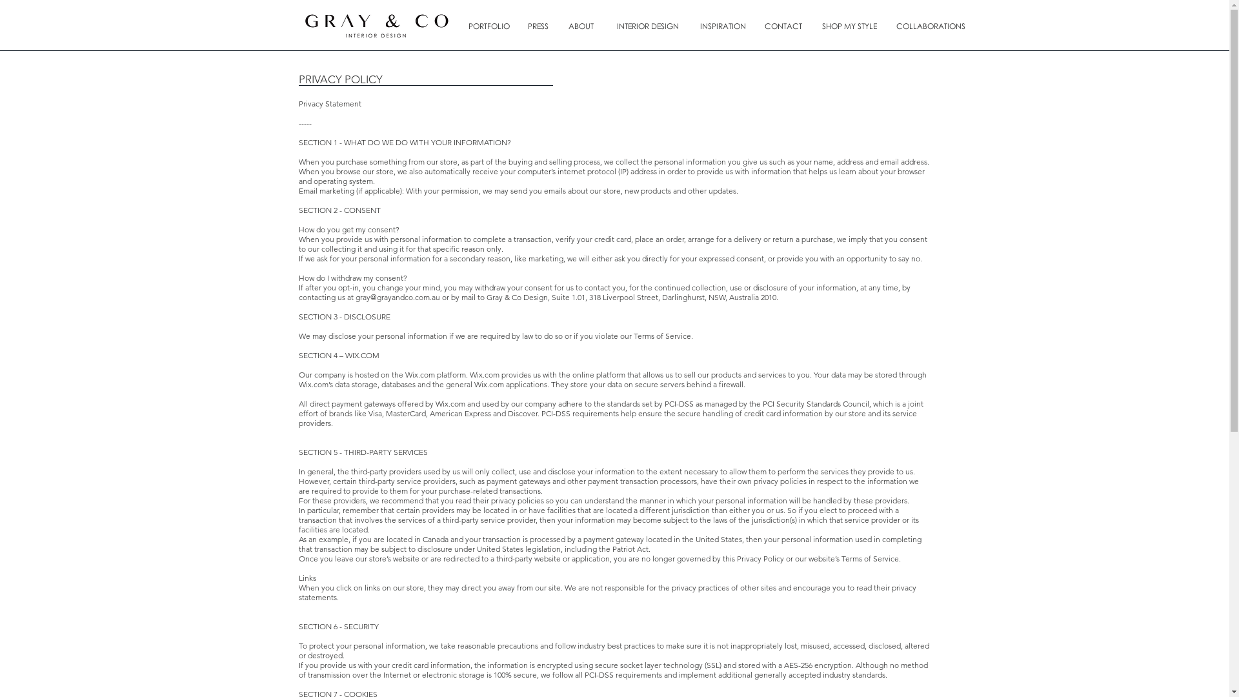  I want to click on CONTACT, so click(783, 26).